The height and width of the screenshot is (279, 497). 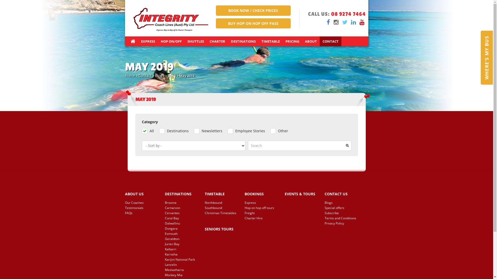 I want to click on Terms and Conditions, so click(x=342, y=218).